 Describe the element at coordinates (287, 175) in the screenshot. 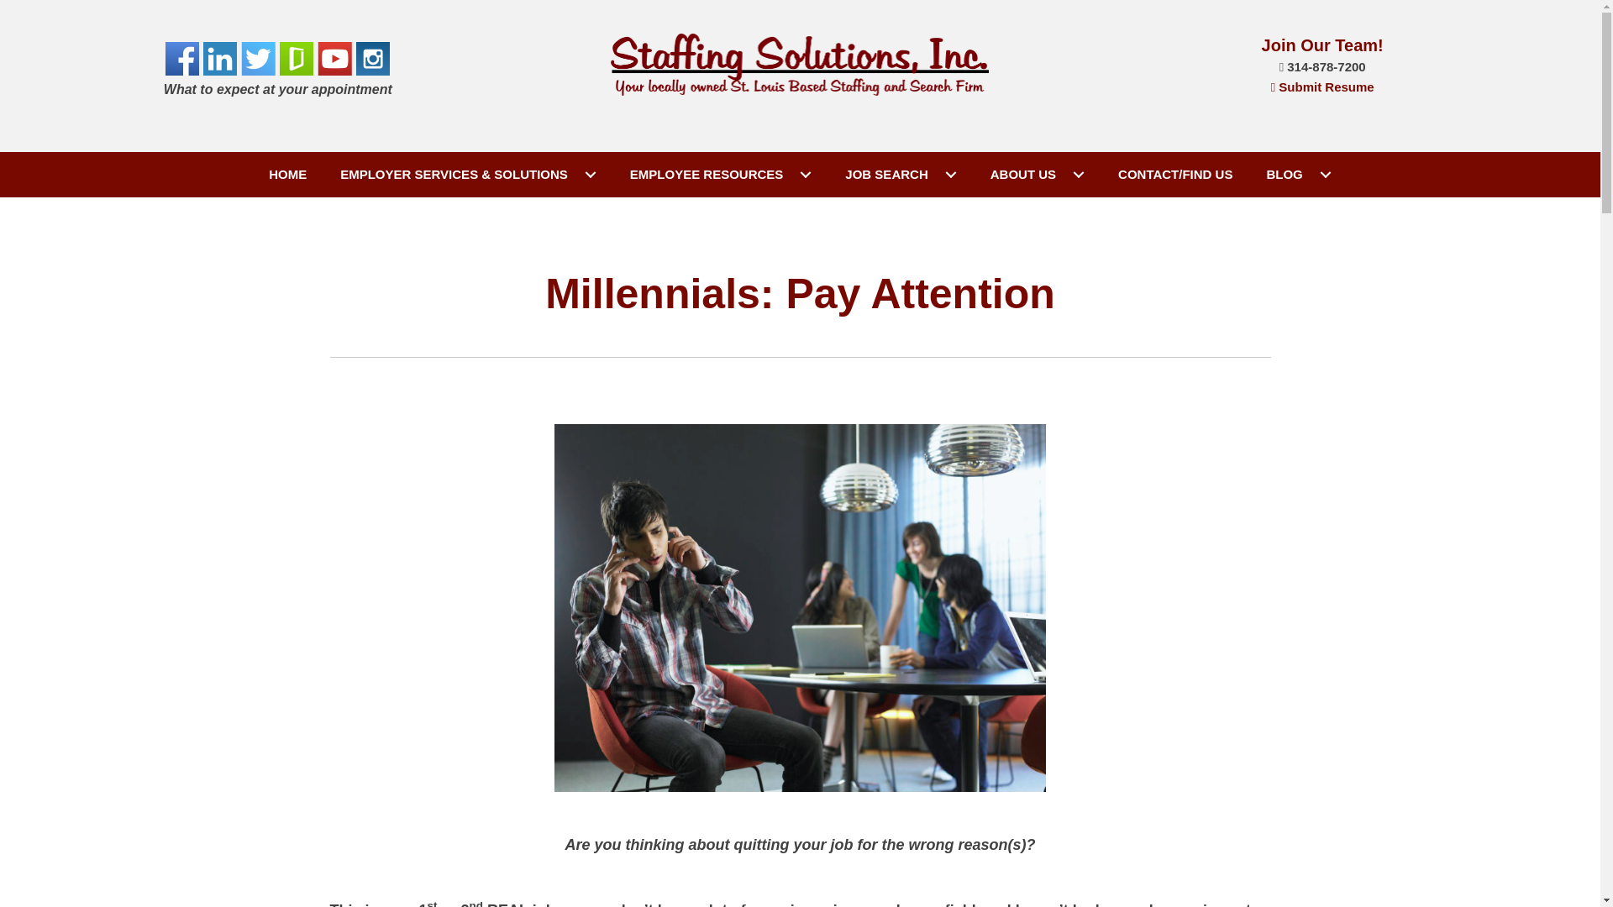

I see `HOME` at that location.